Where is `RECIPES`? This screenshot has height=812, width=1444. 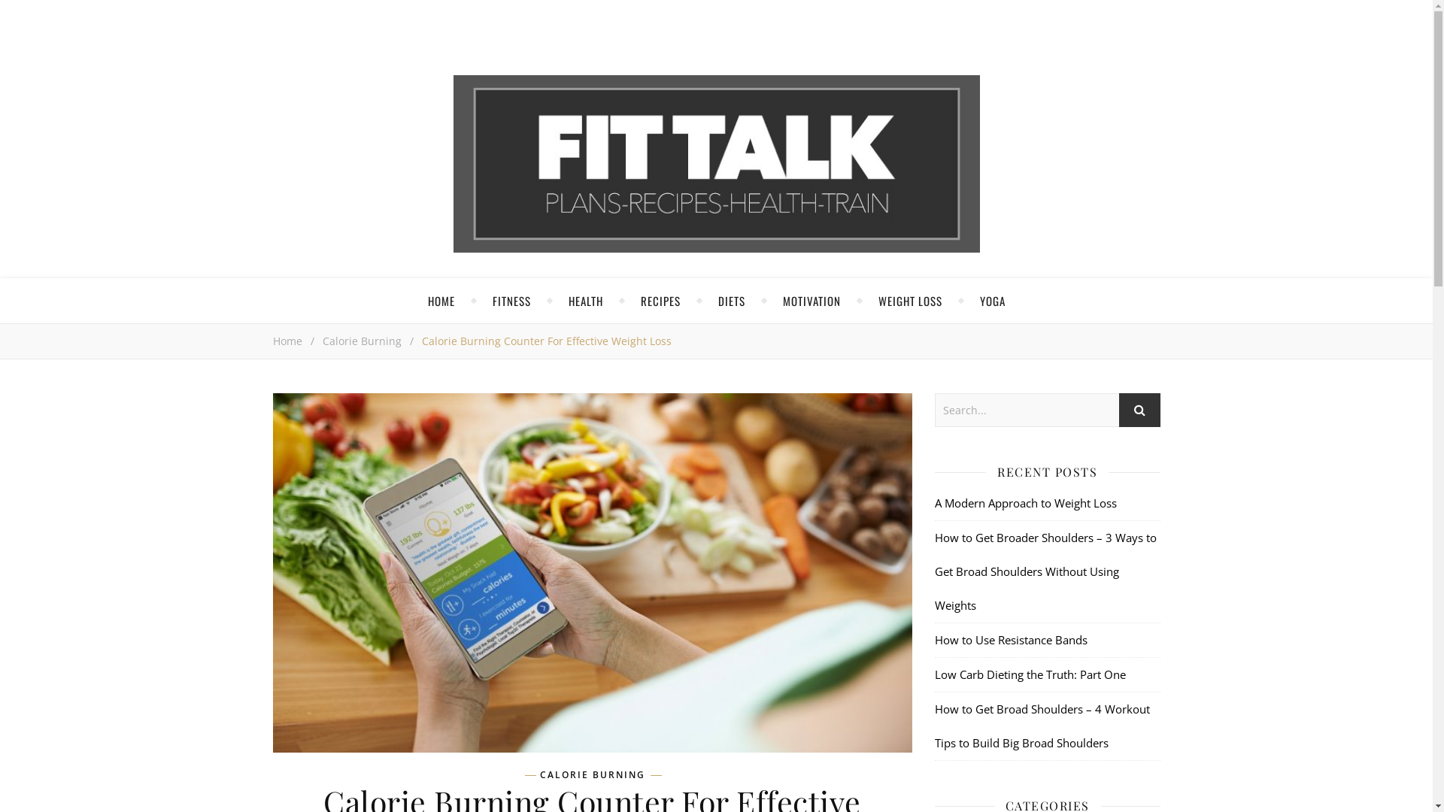 RECIPES is located at coordinates (660, 301).